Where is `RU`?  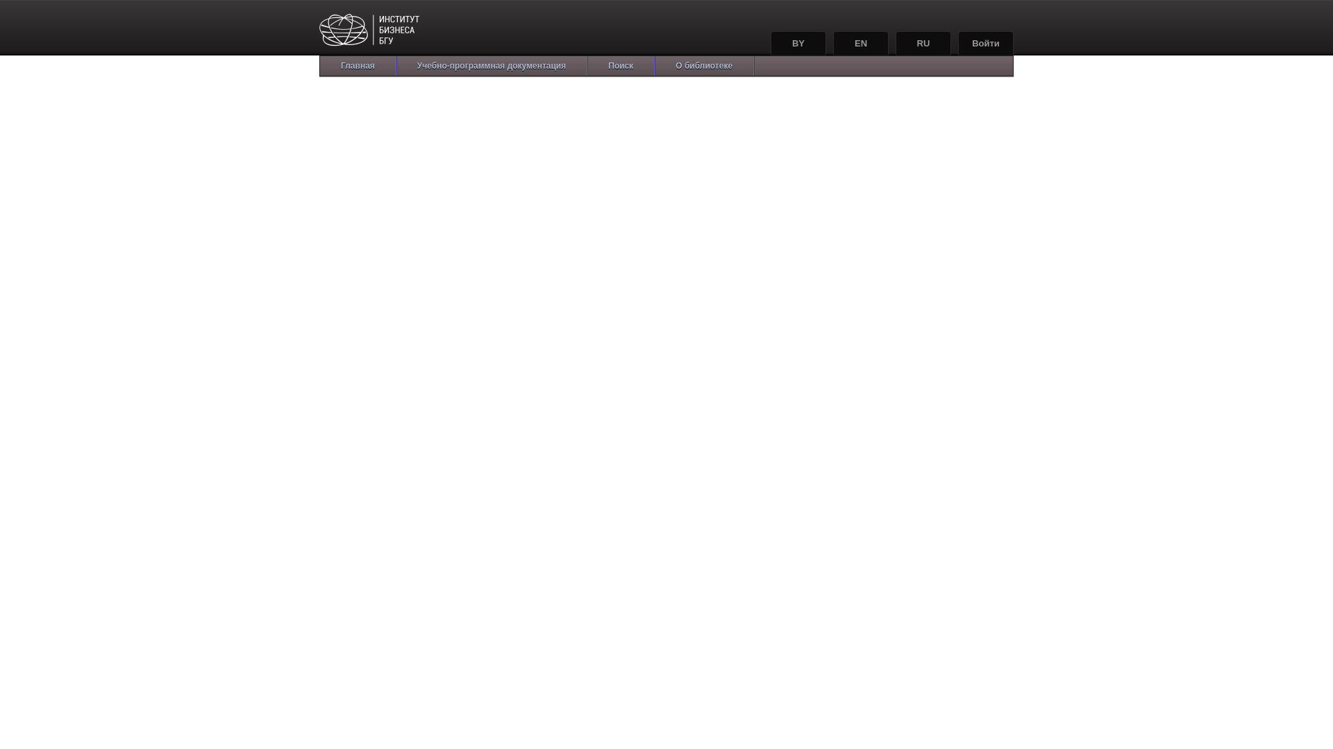 RU is located at coordinates (923, 43).